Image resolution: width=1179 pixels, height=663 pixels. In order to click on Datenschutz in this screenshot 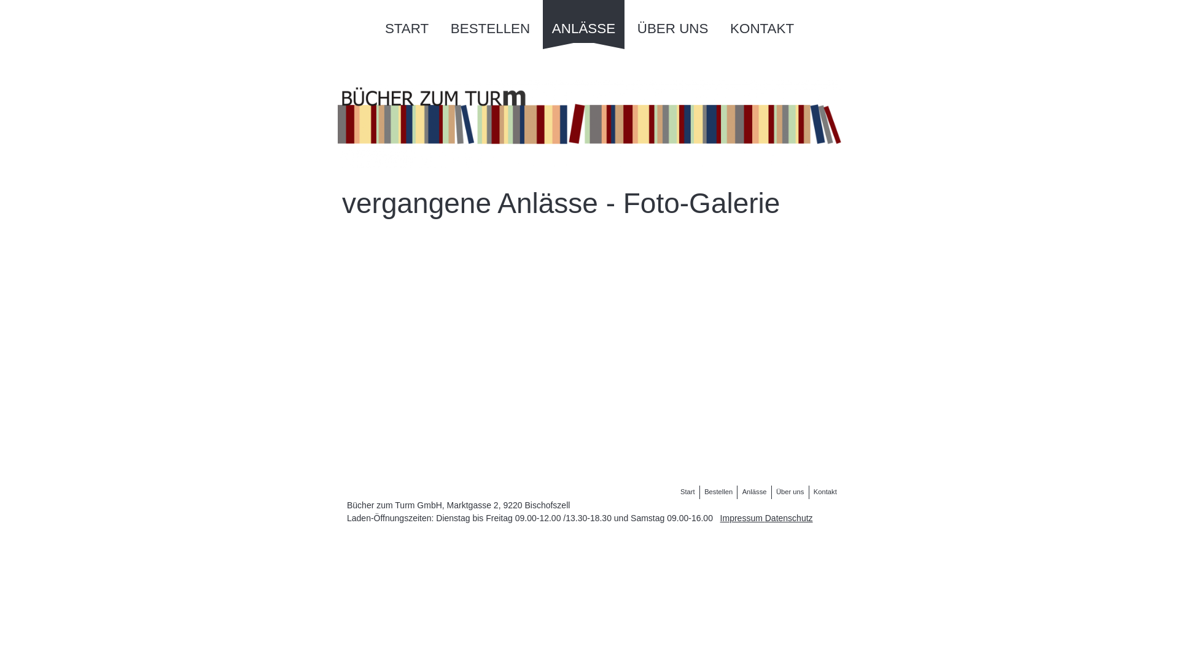, I will do `click(789, 518)`.